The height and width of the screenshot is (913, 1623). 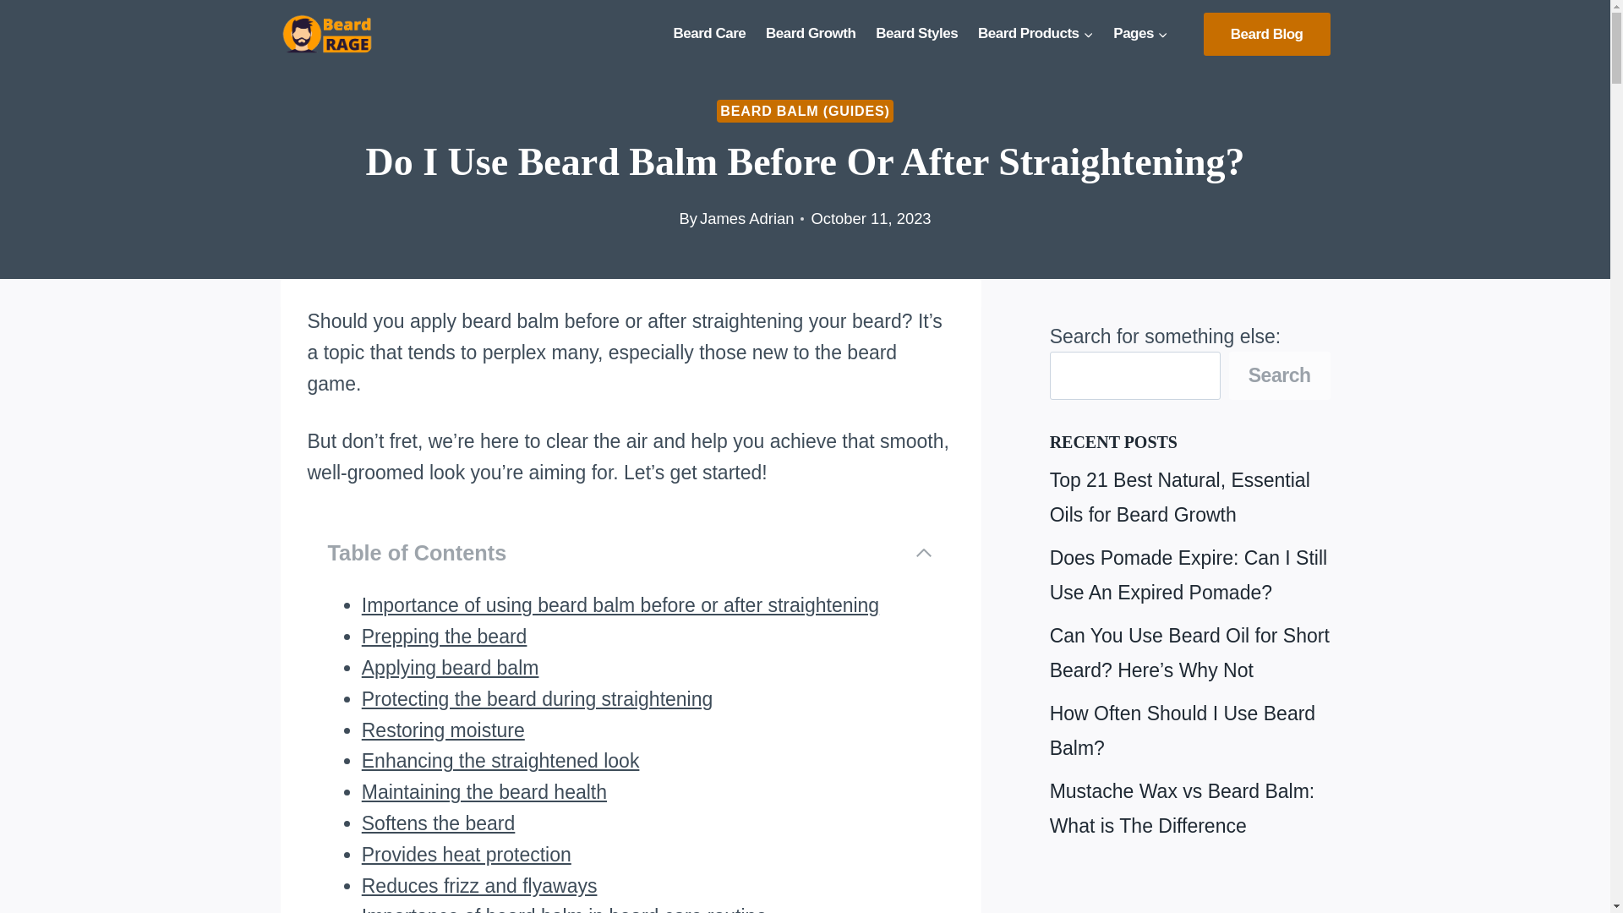 I want to click on Beard Products, so click(x=1035, y=34).